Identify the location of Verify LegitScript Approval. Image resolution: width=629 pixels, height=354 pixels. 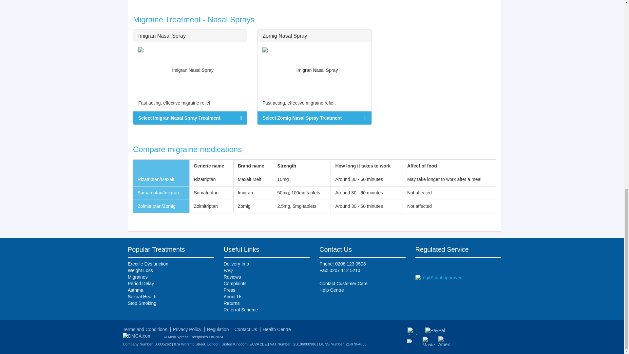
(439, 278).